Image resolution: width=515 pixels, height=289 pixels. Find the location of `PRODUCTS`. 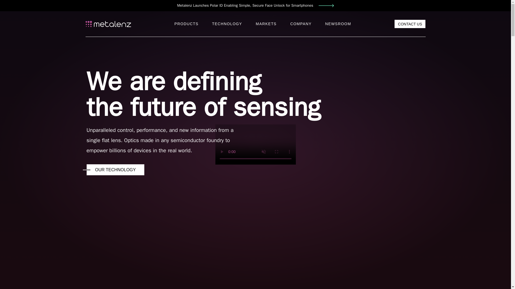

PRODUCTS is located at coordinates (186, 24).